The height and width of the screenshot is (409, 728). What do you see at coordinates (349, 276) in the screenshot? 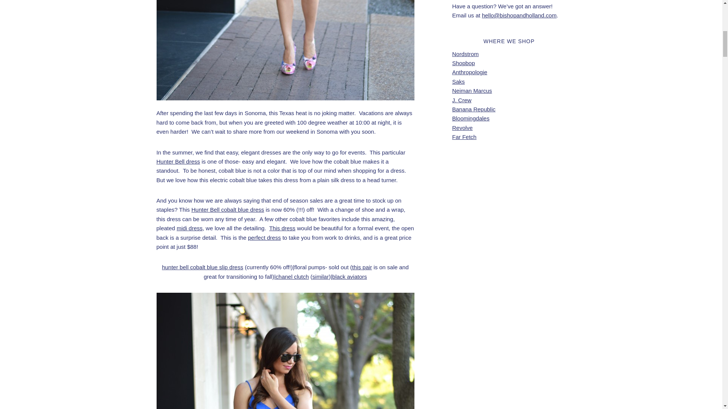
I see `black aviators` at bounding box center [349, 276].